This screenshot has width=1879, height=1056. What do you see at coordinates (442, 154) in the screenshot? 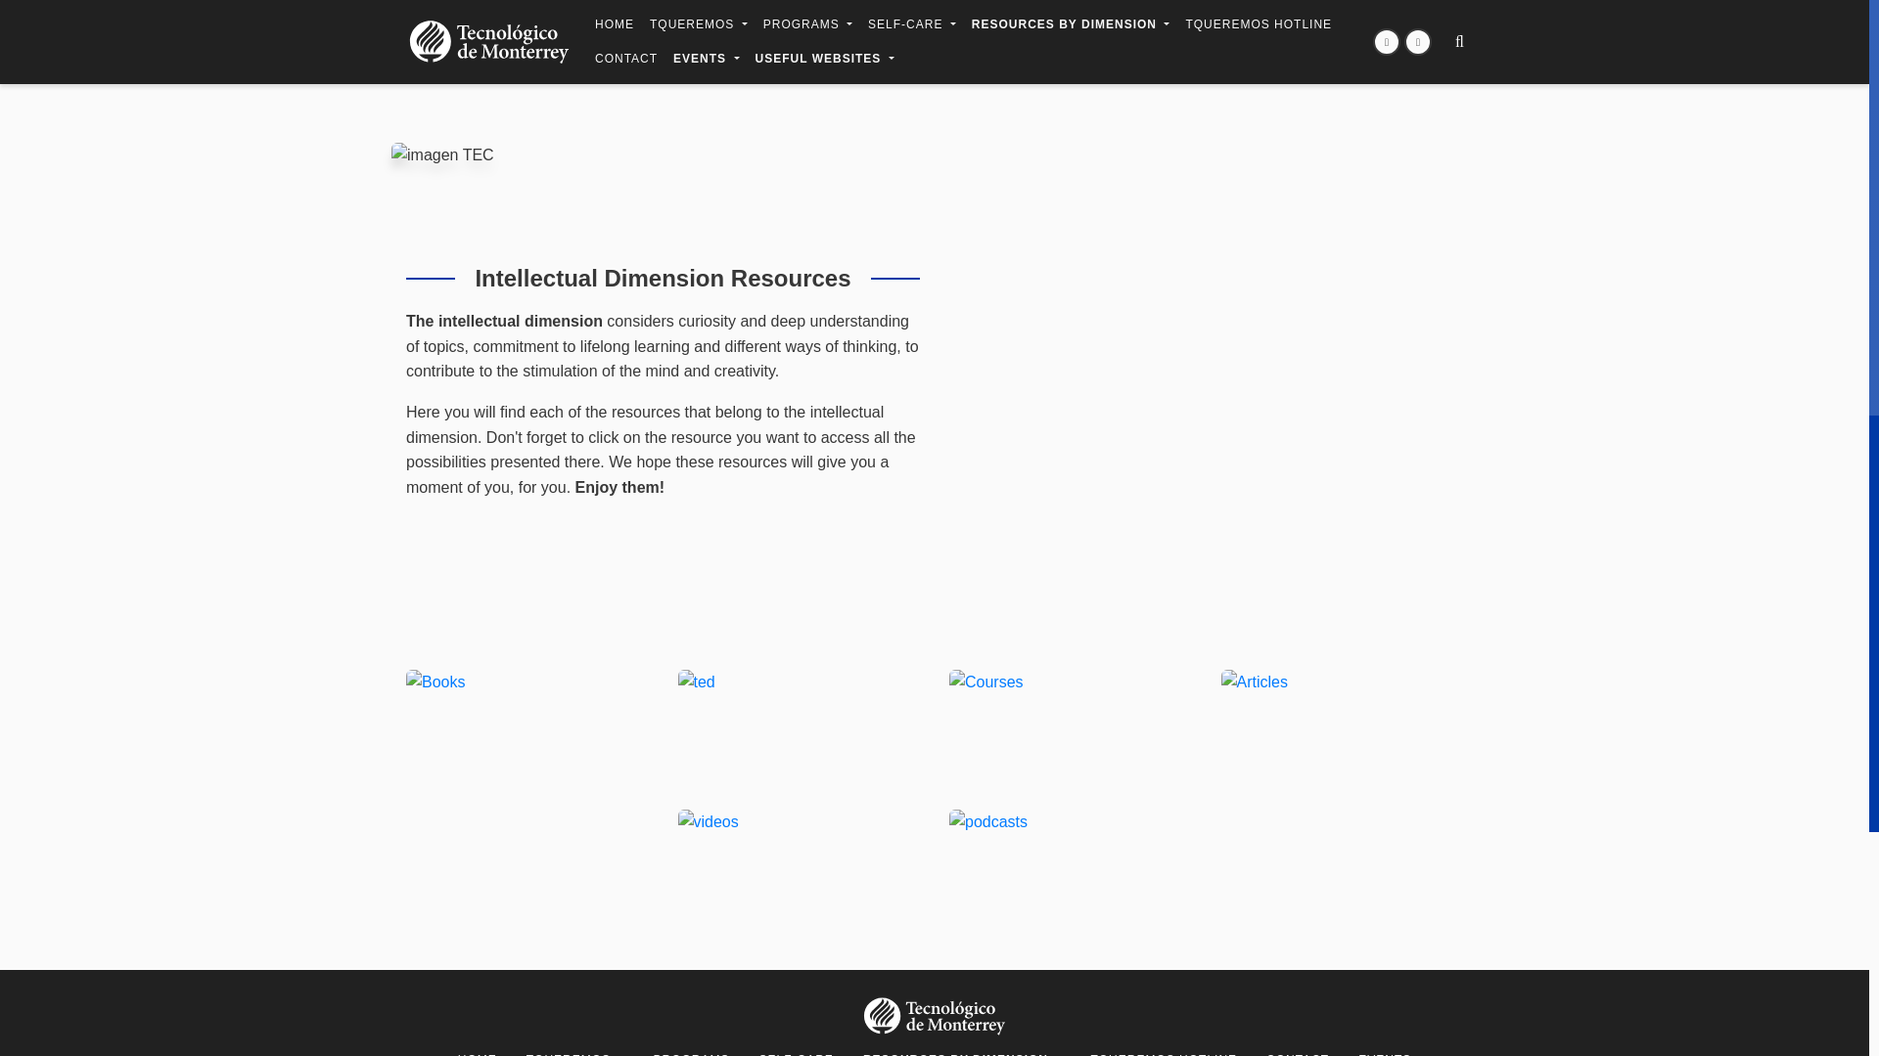
I see `imagen TEC` at bounding box center [442, 154].